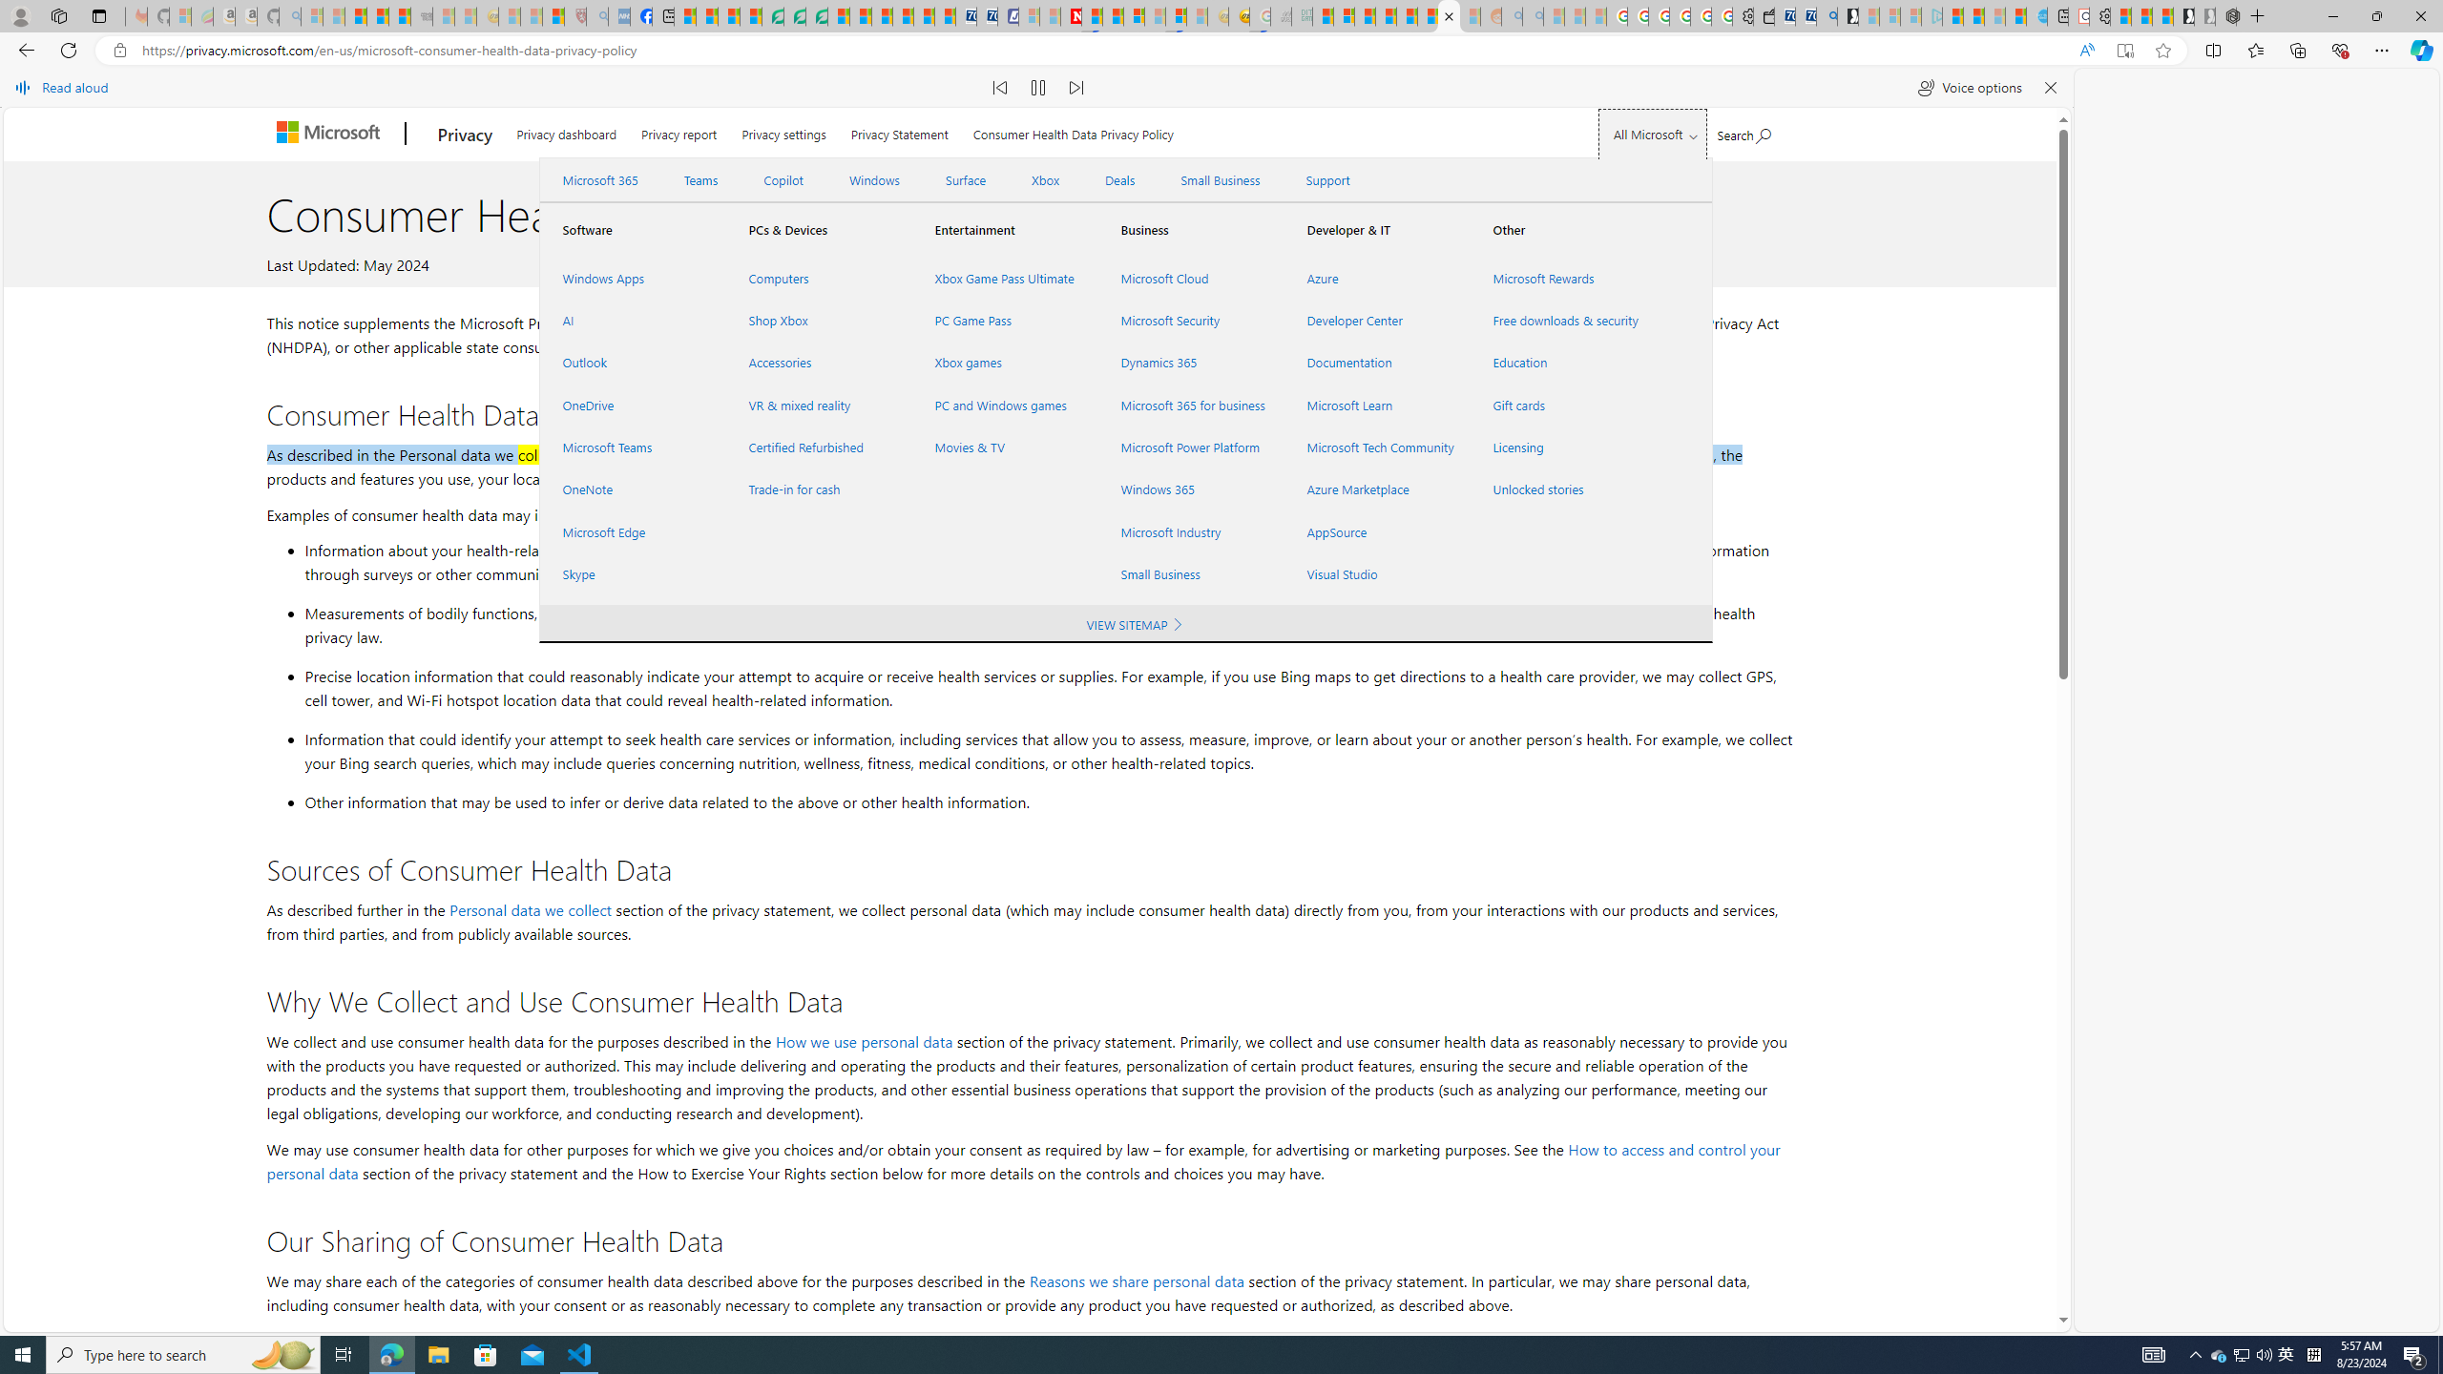  What do you see at coordinates (531, 909) in the screenshot?
I see `Personal data we collect` at bounding box center [531, 909].